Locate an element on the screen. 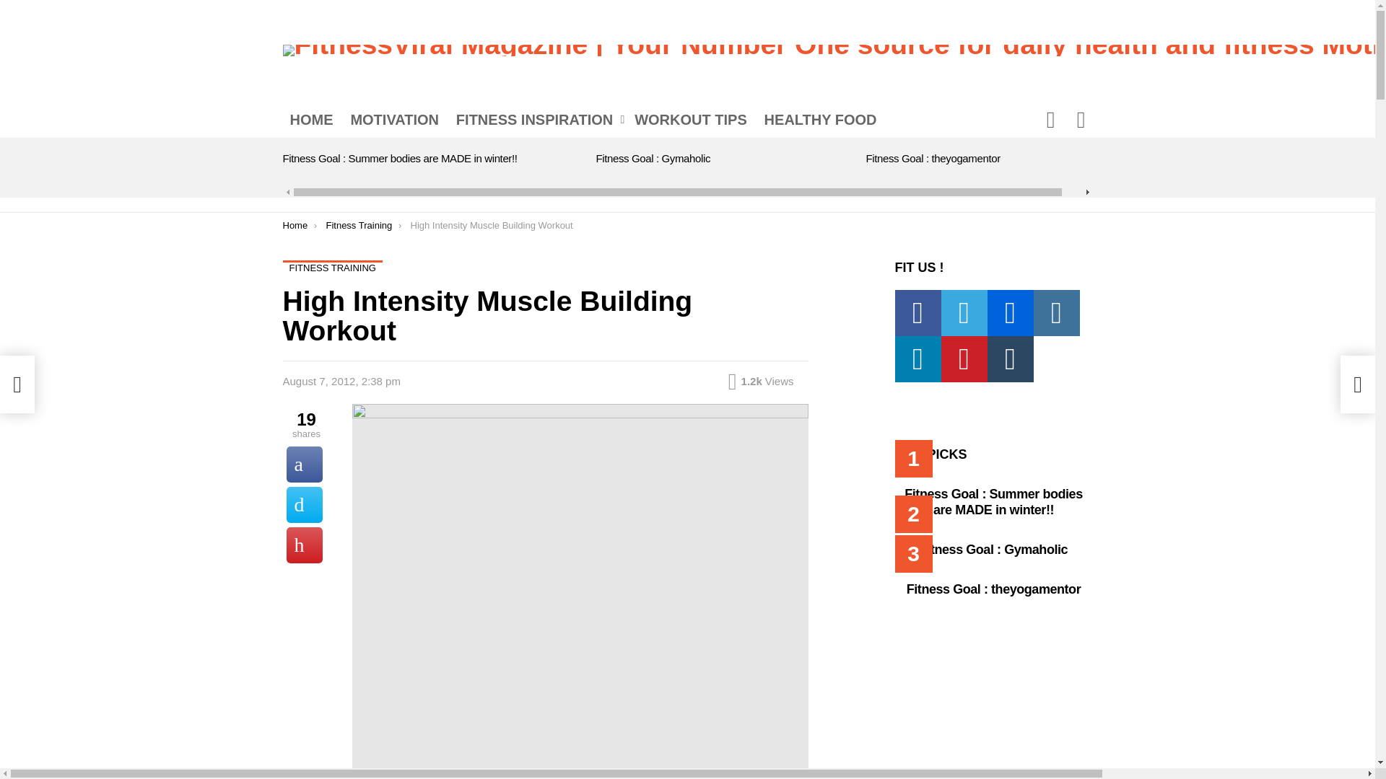 The image size is (1386, 779). WORKOUT TIPS is located at coordinates (690, 120).